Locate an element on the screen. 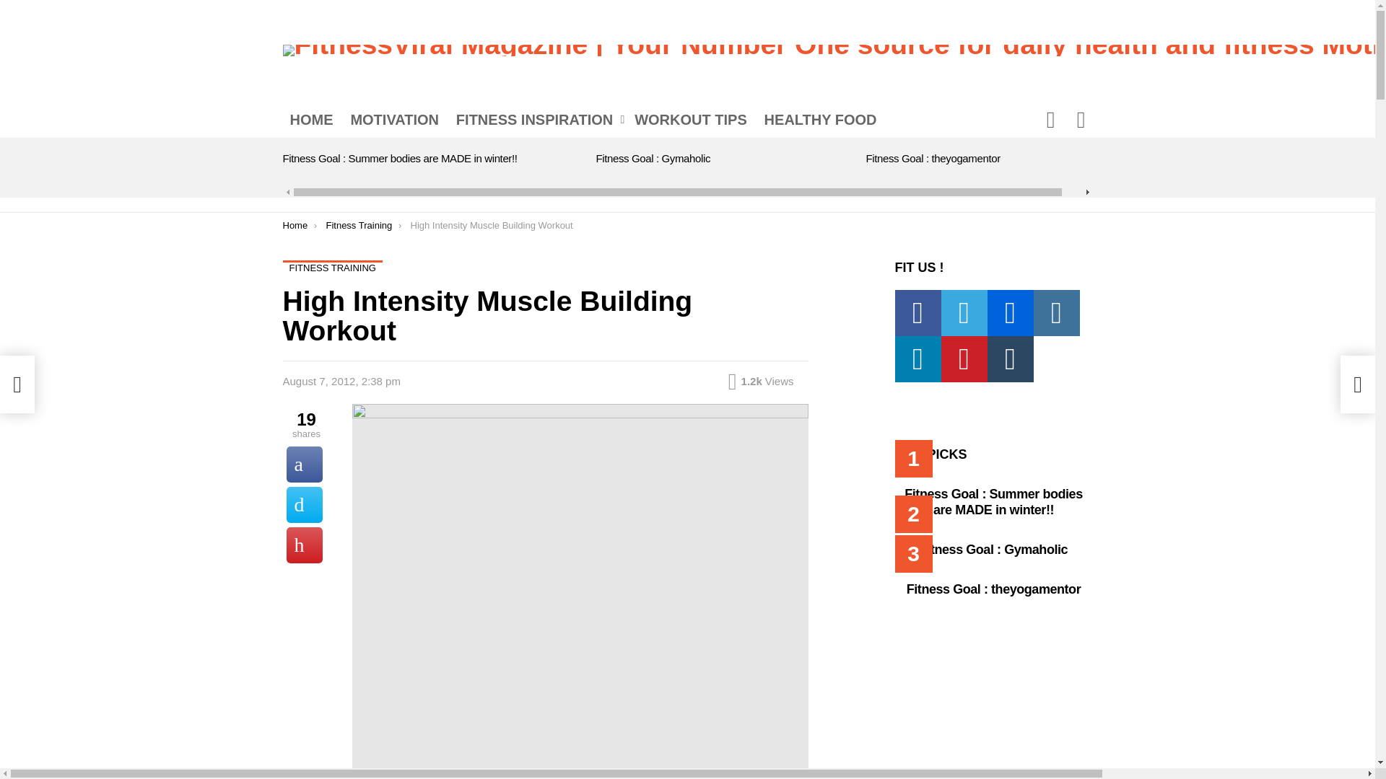 The image size is (1386, 779). WORKOUT TIPS is located at coordinates (690, 120).